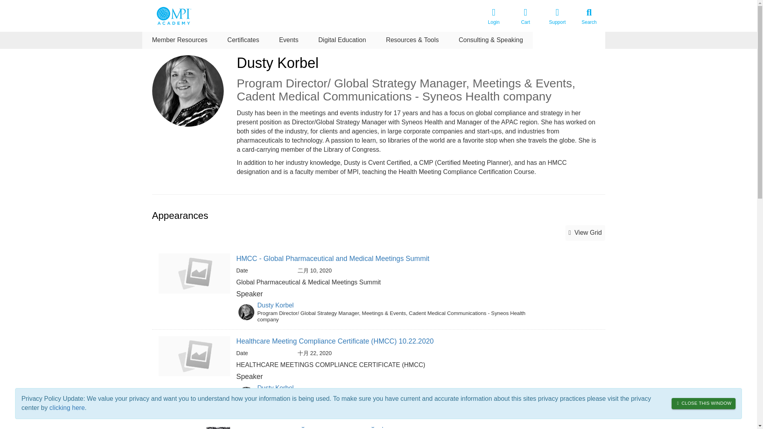 The image size is (763, 429). What do you see at coordinates (180, 40) in the screenshot?
I see `Member Resources` at bounding box center [180, 40].